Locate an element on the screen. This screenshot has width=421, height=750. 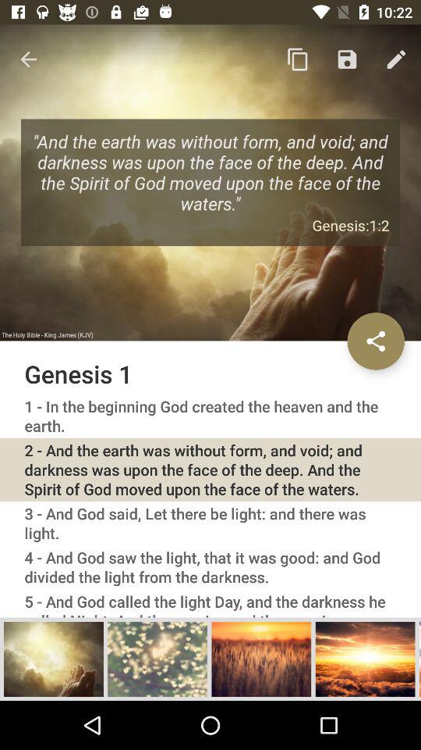
tap item above the genesis 1 icon is located at coordinates (28, 59).